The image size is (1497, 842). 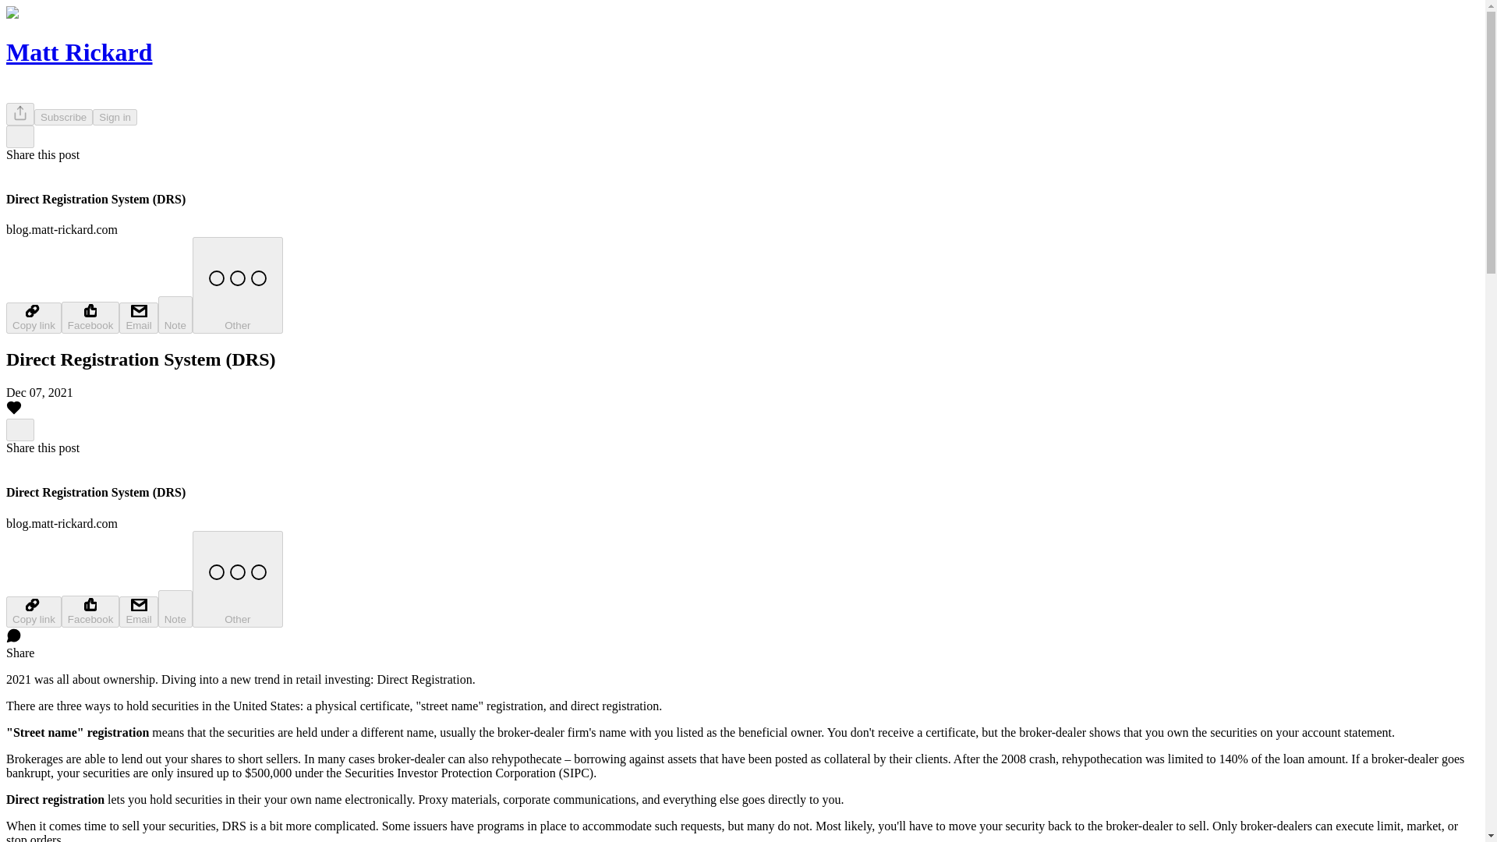 What do you see at coordinates (33, 317) in the screenshot?
I see `Copy link` at bounding box center [33, 317].